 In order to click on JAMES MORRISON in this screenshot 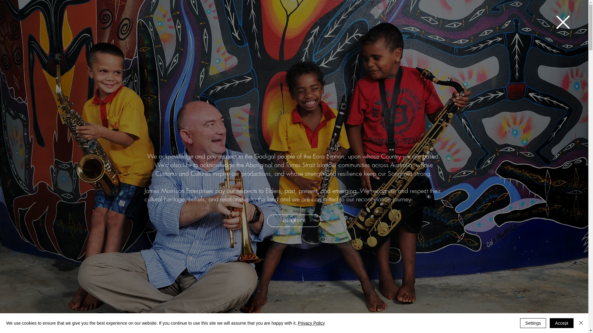, I will do `click(48, 21)`.